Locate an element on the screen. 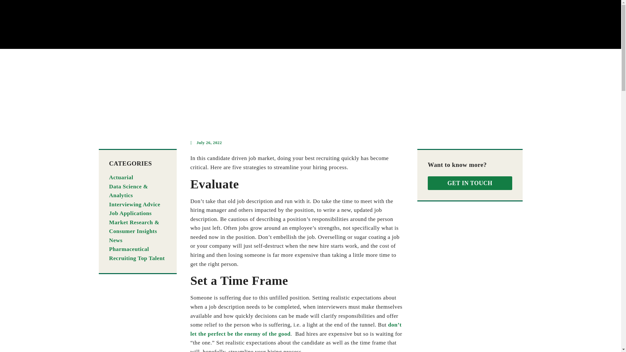 Image resolution: width=626 pixels, height=352 pixels. Actuarial is located at coordinates (121, 177).